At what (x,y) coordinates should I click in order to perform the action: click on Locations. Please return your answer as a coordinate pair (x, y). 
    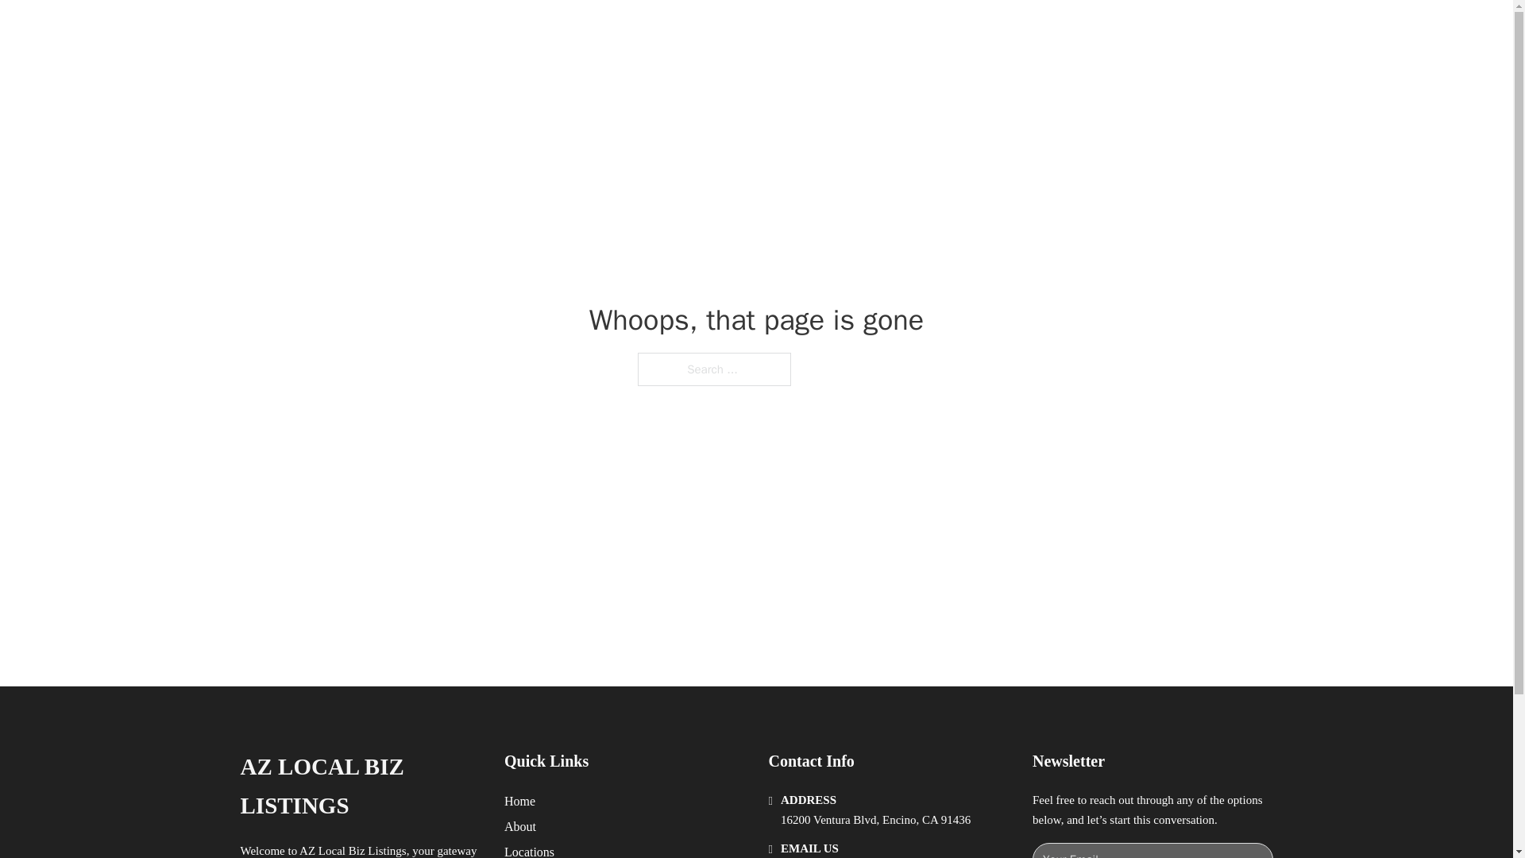
    Looking at the image, I should click on (529, 850).